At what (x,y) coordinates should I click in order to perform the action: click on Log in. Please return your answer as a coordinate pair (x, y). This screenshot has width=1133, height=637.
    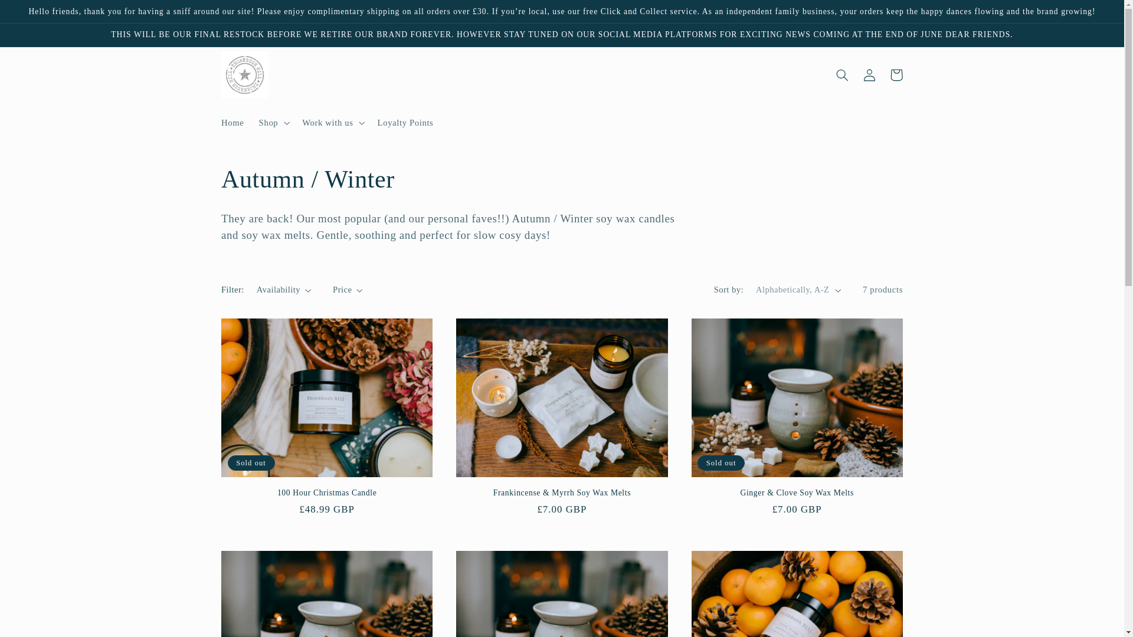
    Looking at the image, I should click on (869, 74).